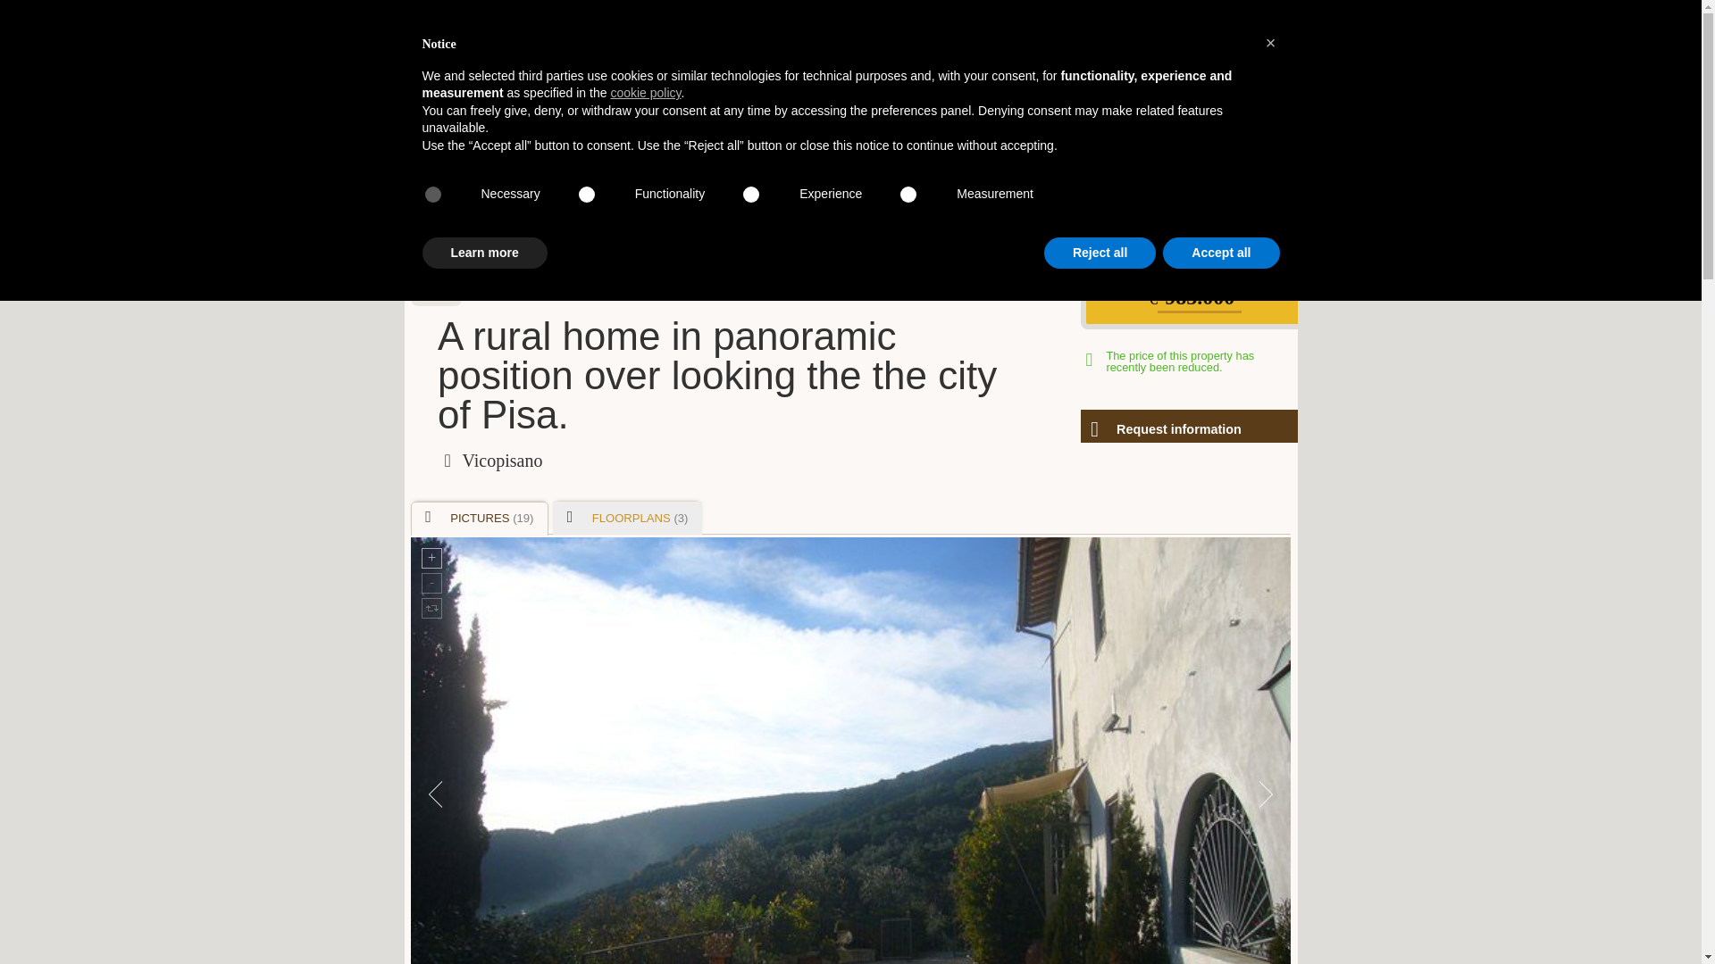 Image resolution: width=1715 pixels, height=964 pixels. Describe the element at coordinates (645, 93) in the screenshot. I see `cookie policy` at that location.